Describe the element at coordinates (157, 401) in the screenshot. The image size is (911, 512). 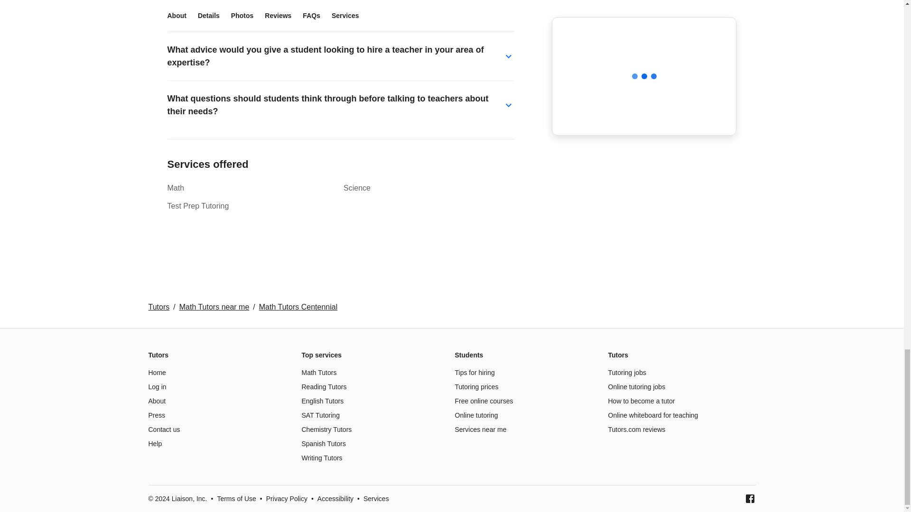
I see `About` at that location.